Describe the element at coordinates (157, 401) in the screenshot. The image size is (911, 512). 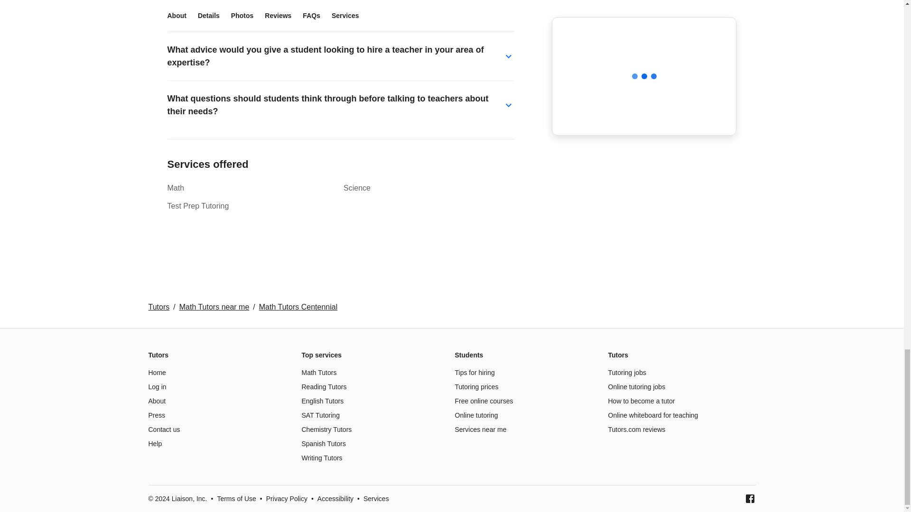
I see `About` at that location.